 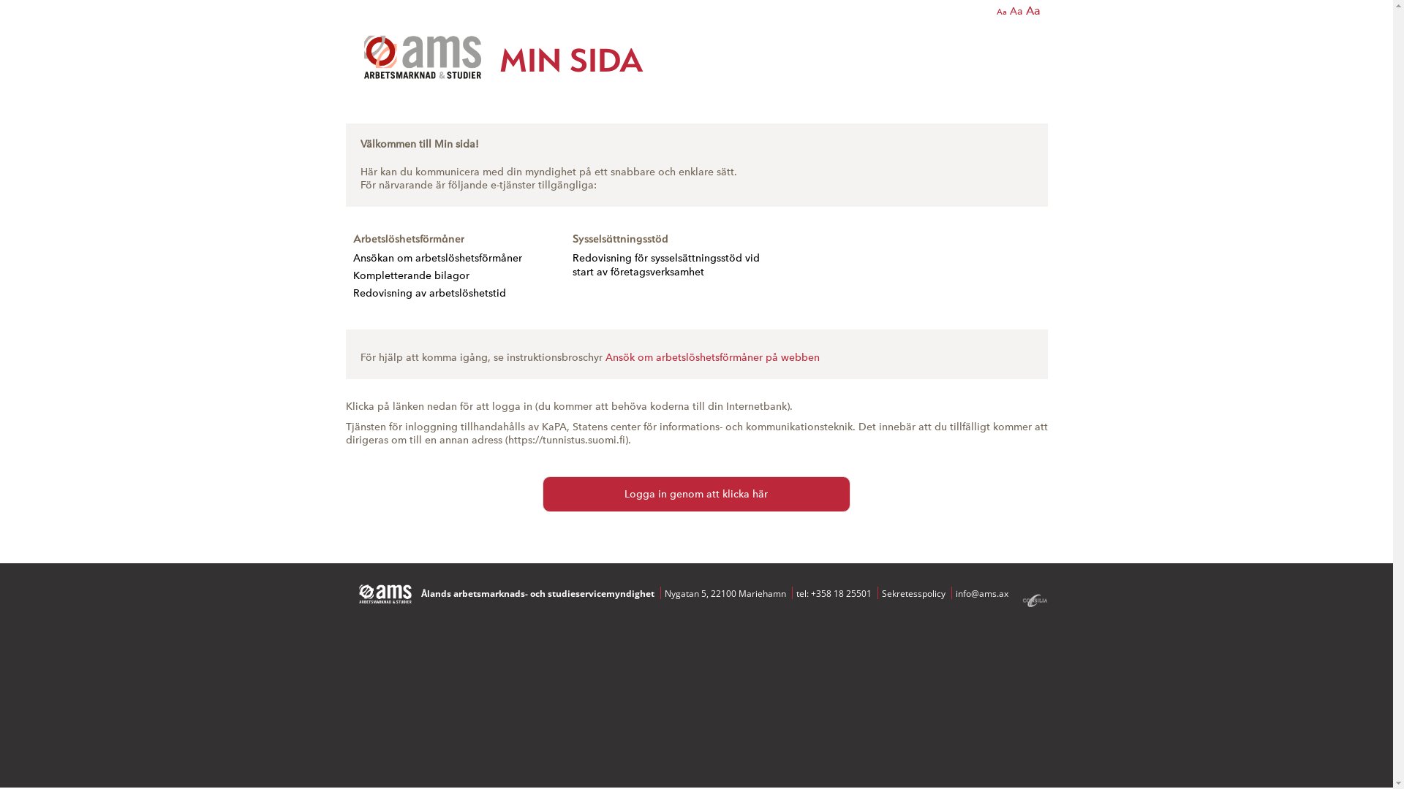 What do you see at coordinates (1016, 12) in the screenshot?
I see `Aa` at bounding box center [1016, 12].